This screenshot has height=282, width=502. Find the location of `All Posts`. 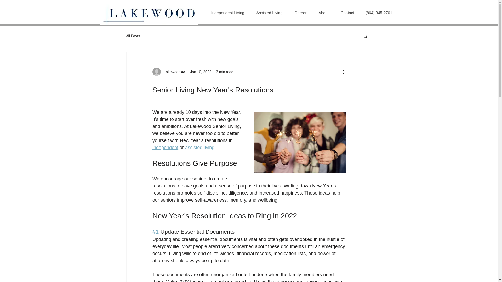

All Posts is located at coordinates (133, 36).